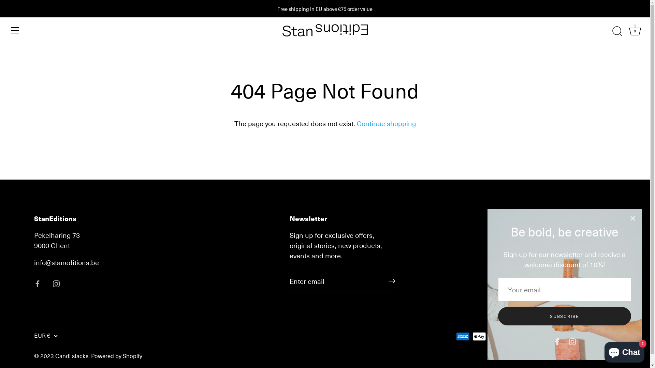 The image size is (655, 368). Describe the element at coordinates (392, 281) in the screenshot. I see `RIGHT ARROW LONG` at that location.